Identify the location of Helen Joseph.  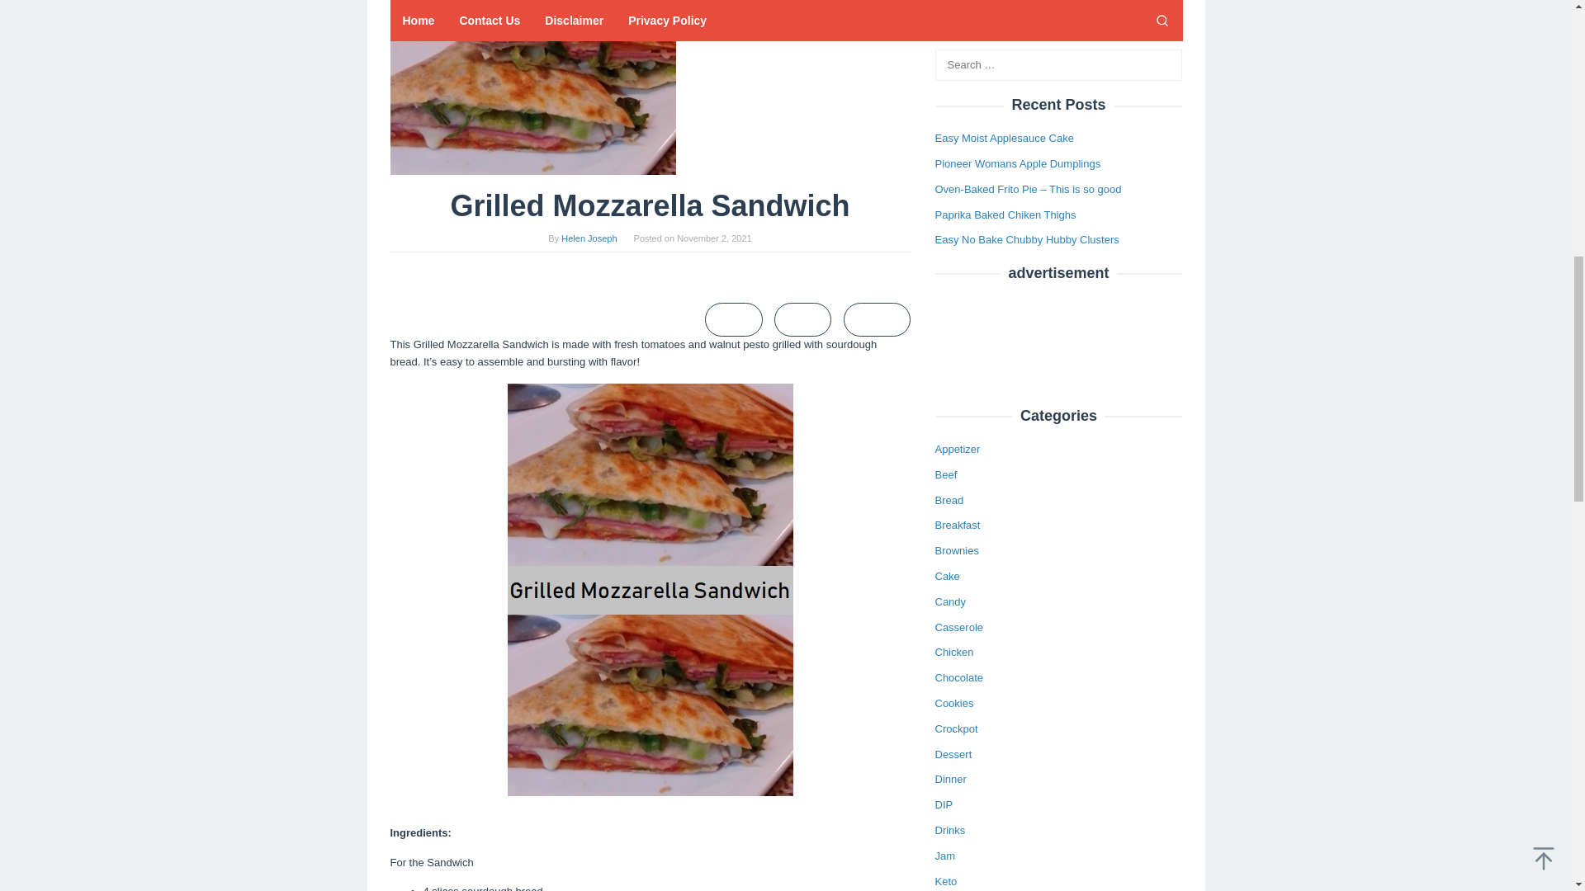
(588, 238).